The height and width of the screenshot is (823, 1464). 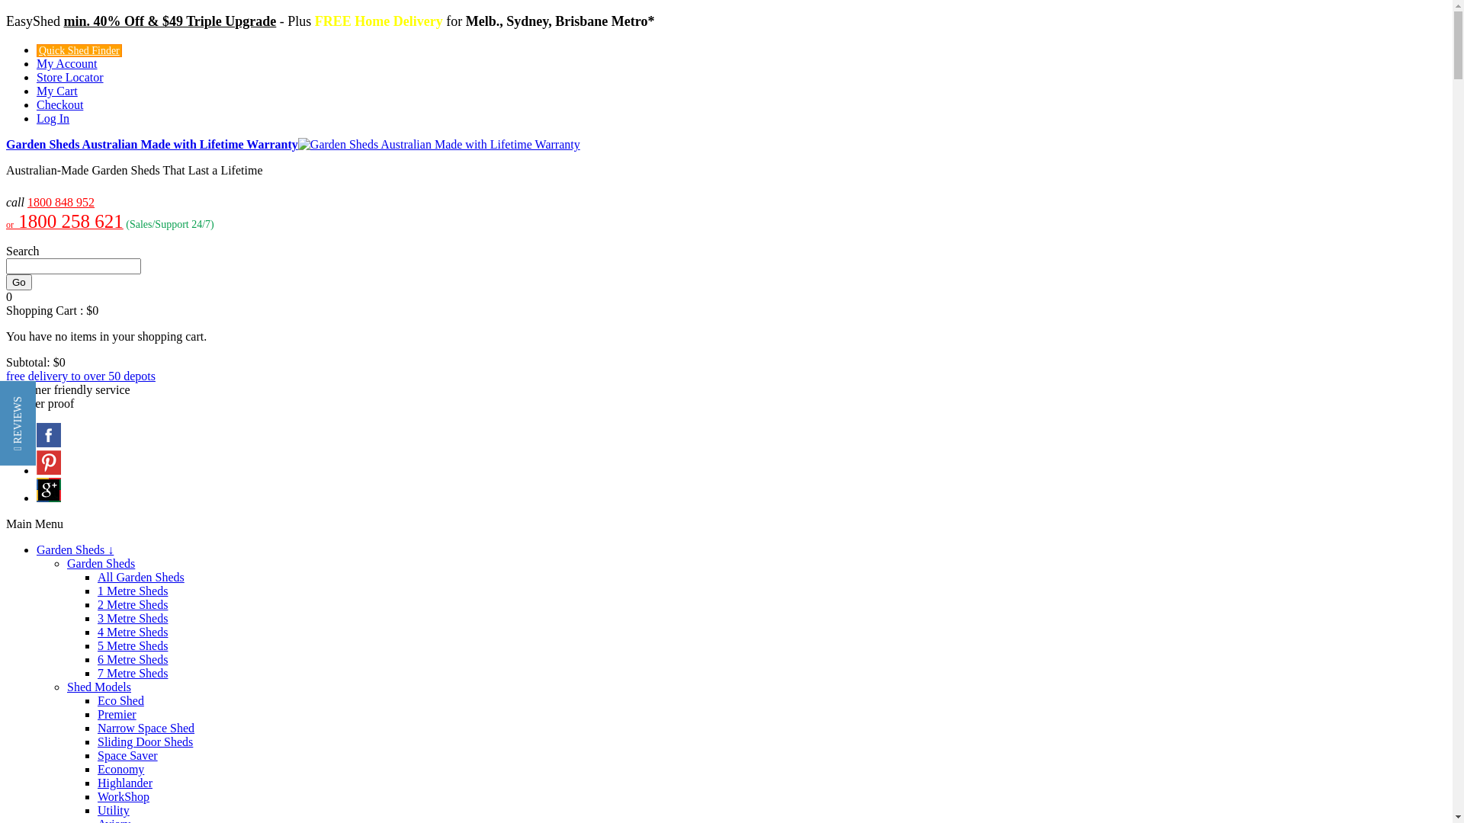 What do you see at coordinates (117, 715) in the screenshot?
I see `Premier` at bounding box center [117, 715].